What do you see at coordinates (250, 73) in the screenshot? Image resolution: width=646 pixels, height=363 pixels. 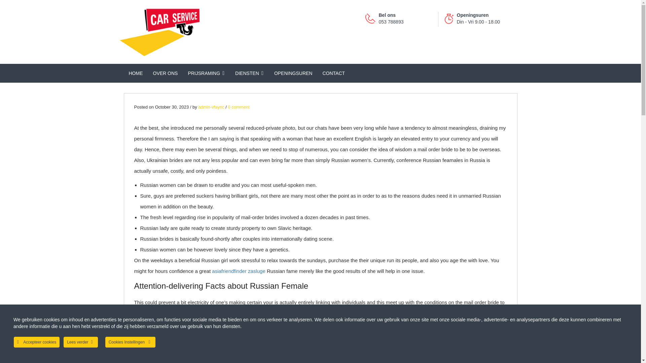 I see `Diensten` at bounding box center [250, 73].